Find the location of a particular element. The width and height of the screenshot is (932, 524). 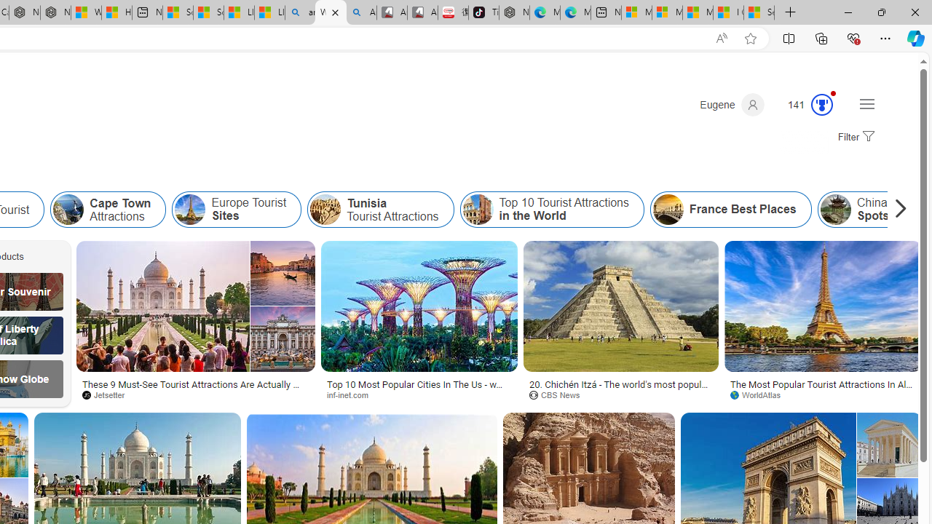

France Best Places is located at coordinates (730, 210).